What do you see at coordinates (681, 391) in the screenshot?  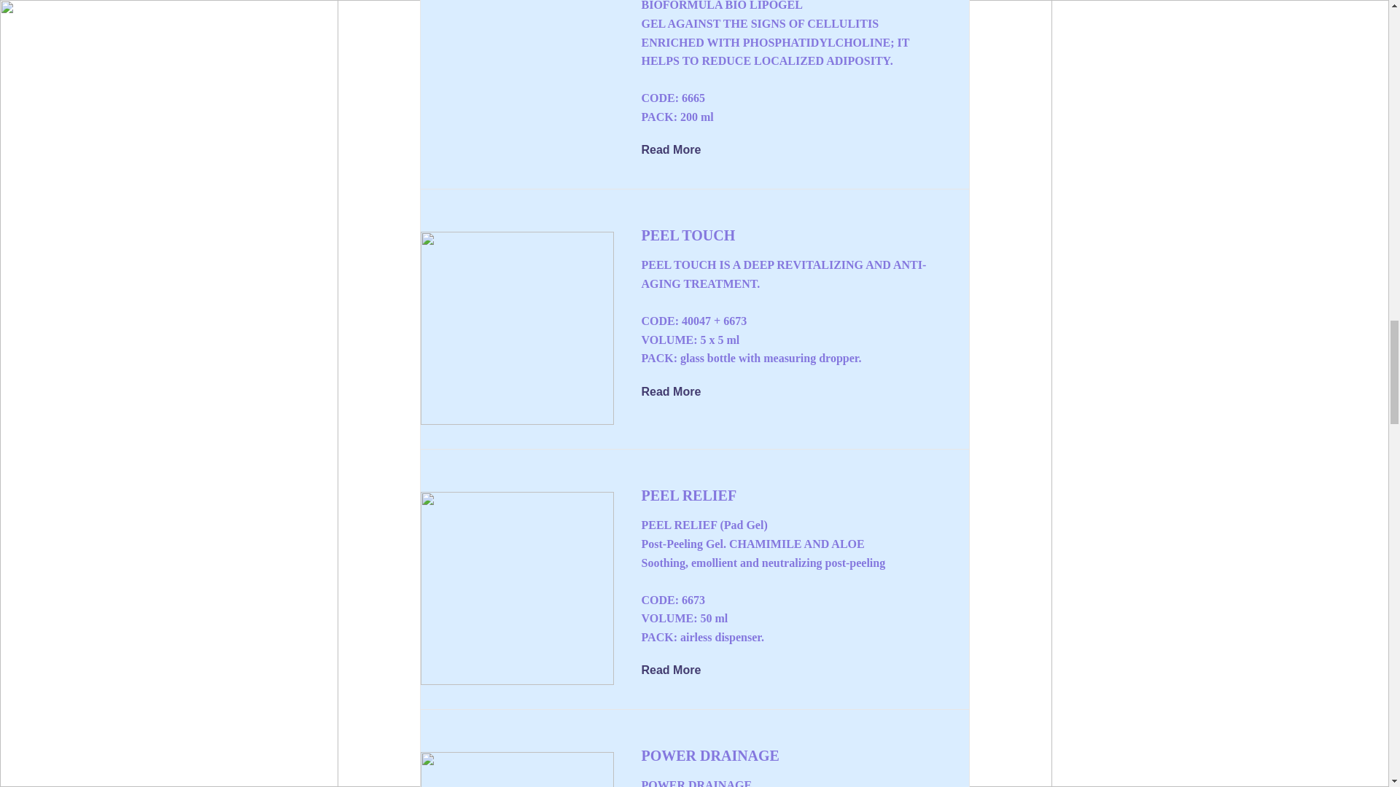 I see `Read More` at bounding box center [681, 391].